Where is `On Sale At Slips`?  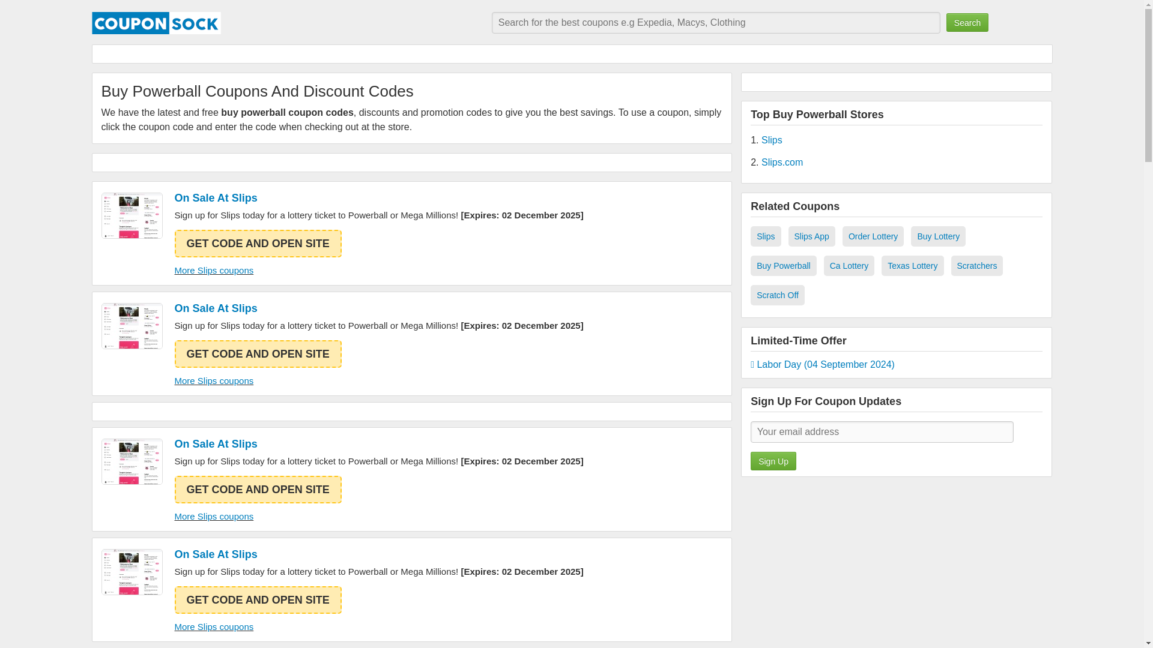
On Sale At Slips is located at coordinates (378, 308).